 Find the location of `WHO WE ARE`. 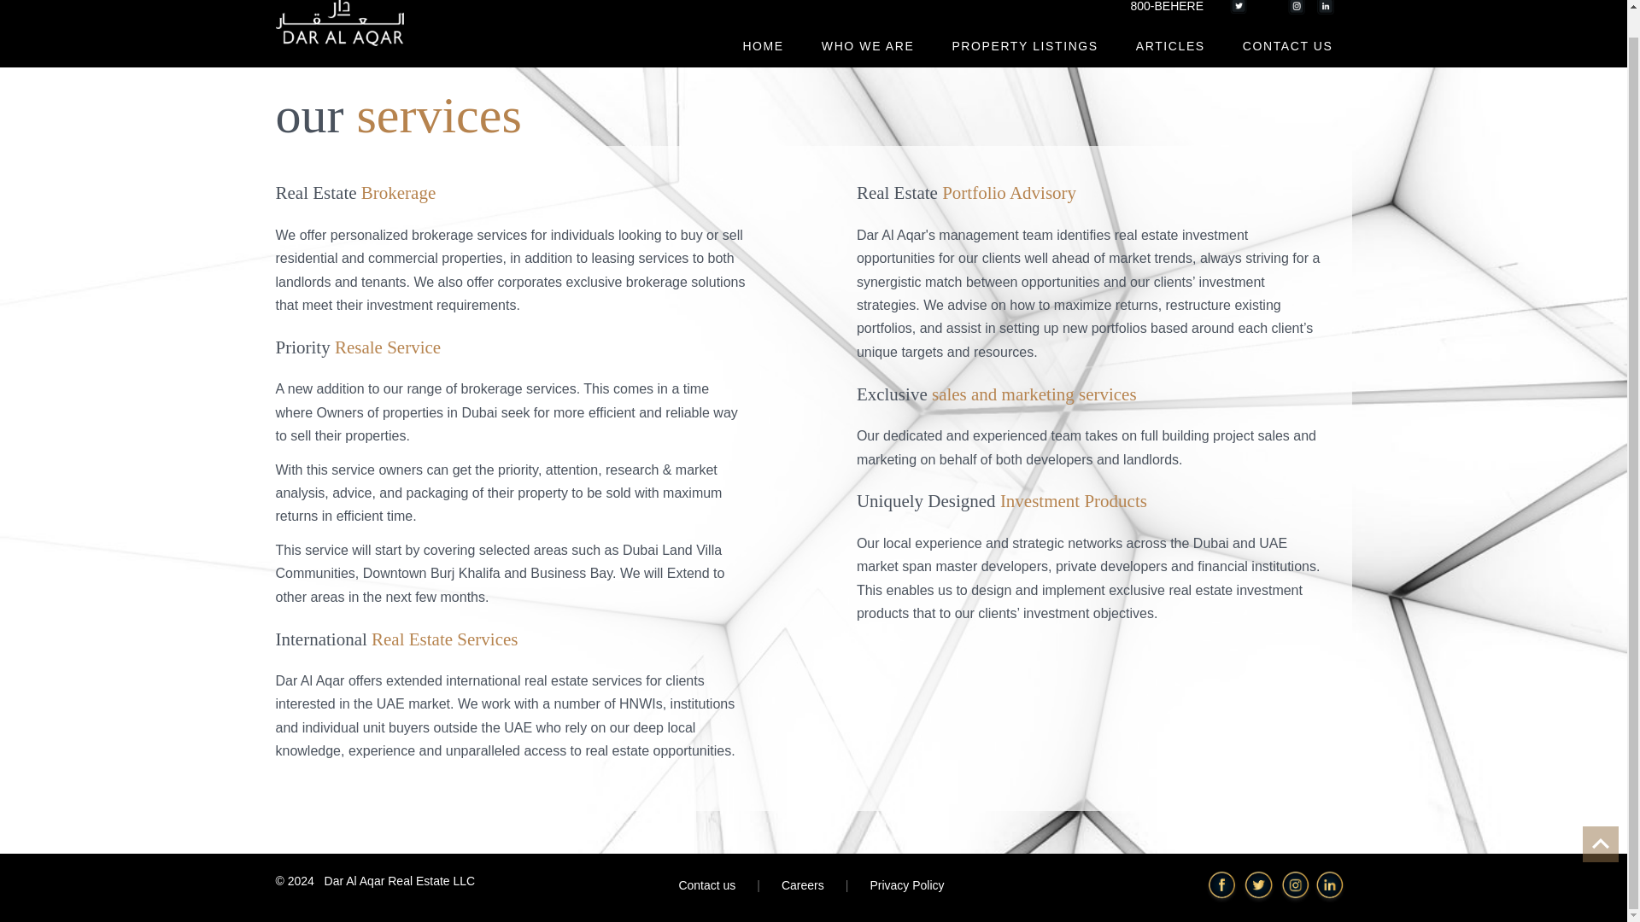

WHO WE ARE is located at coordinates (868, 46).